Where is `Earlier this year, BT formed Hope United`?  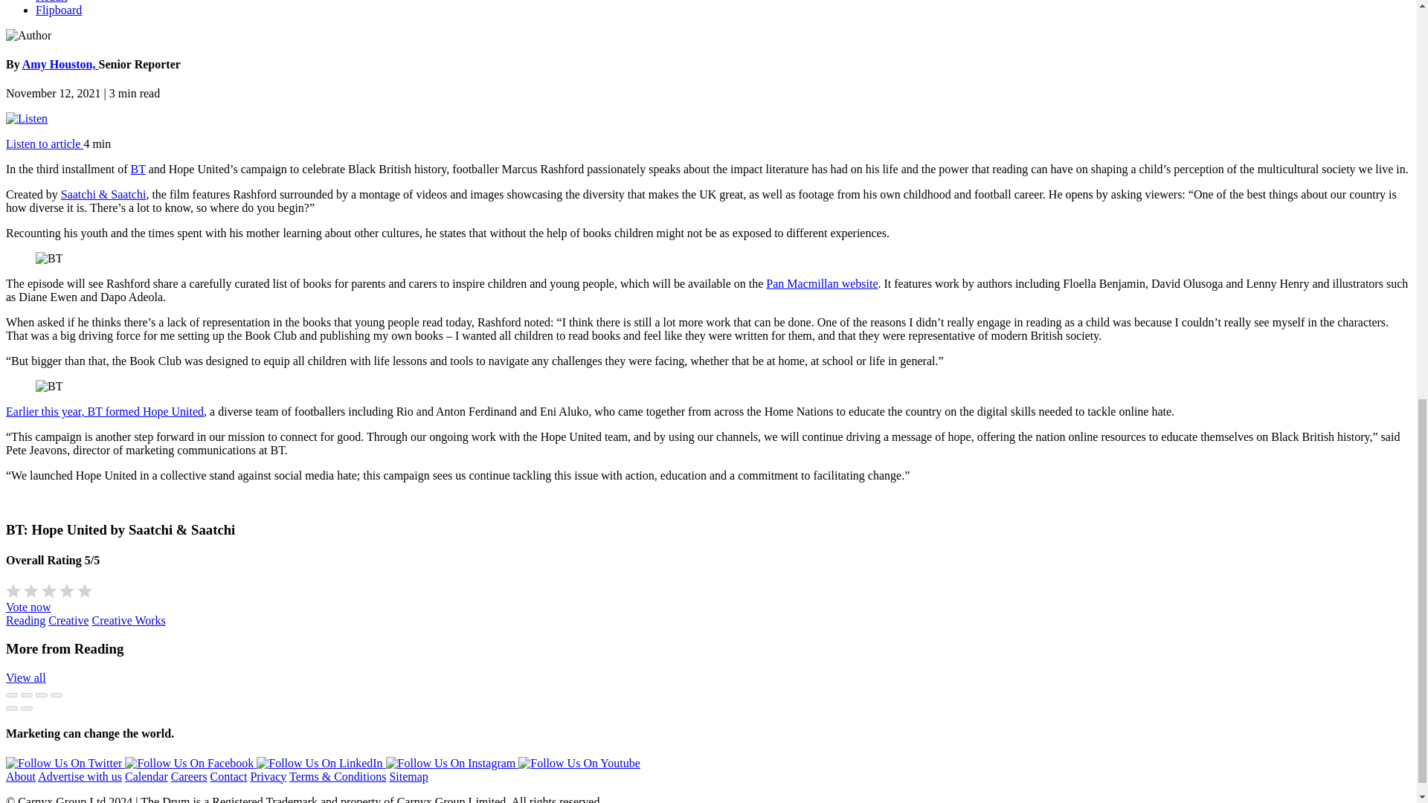
Earlier this year, BT formed Hope United is located at coordinates (104, 411).